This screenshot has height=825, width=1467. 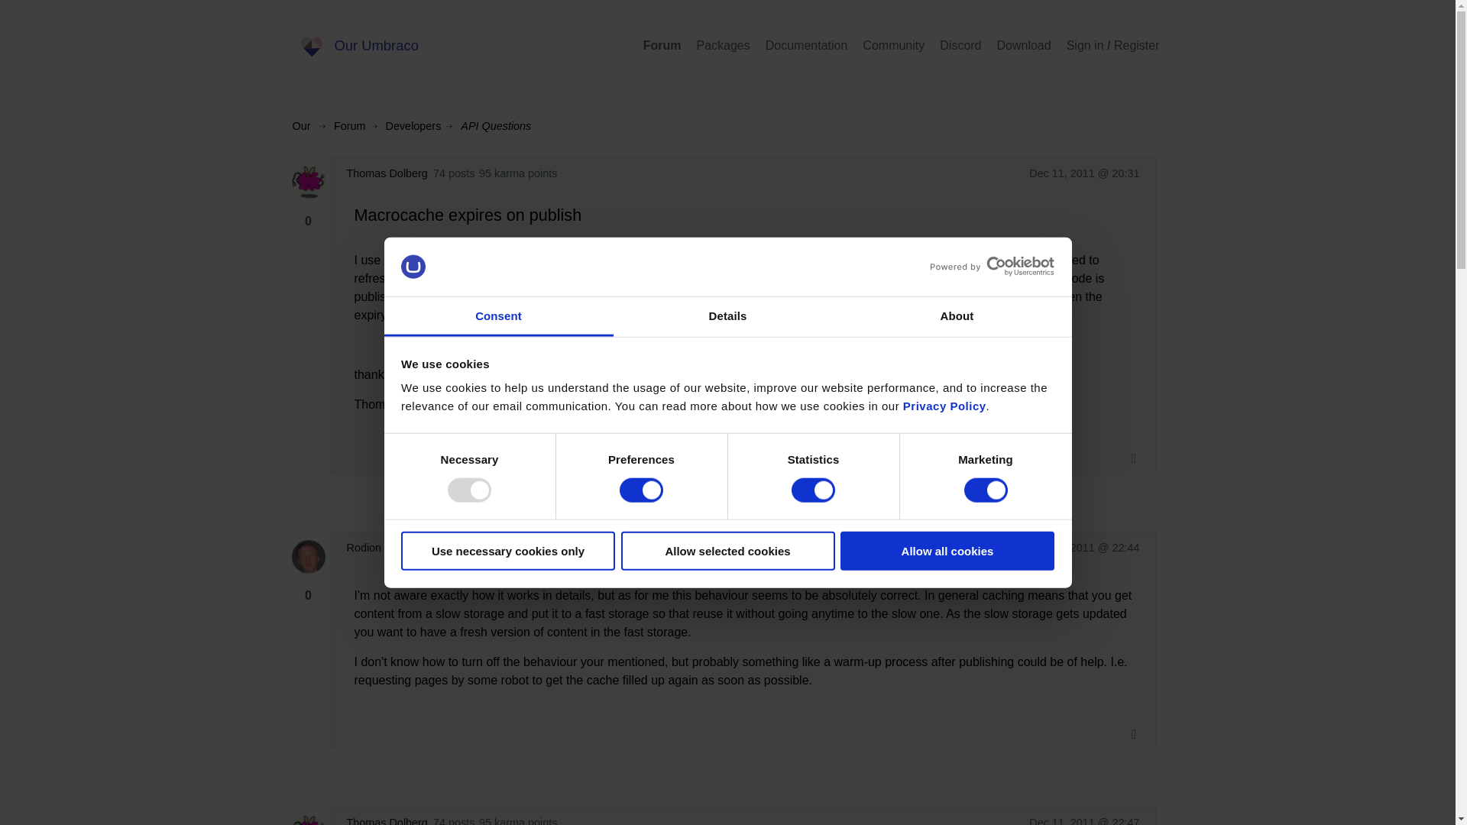 I want to click on Allow selected cookies, so click(x=727, y=551).